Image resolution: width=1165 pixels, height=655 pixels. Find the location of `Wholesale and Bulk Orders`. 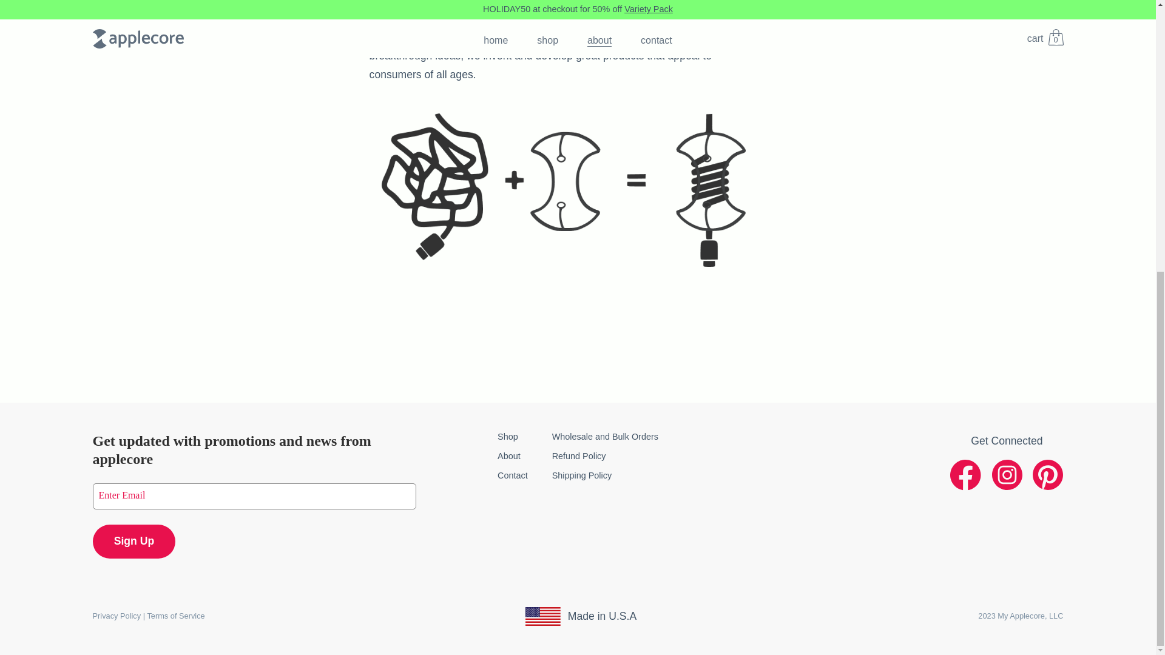

Wholesale and Bulk Orders is located at coordinates (605, 436).